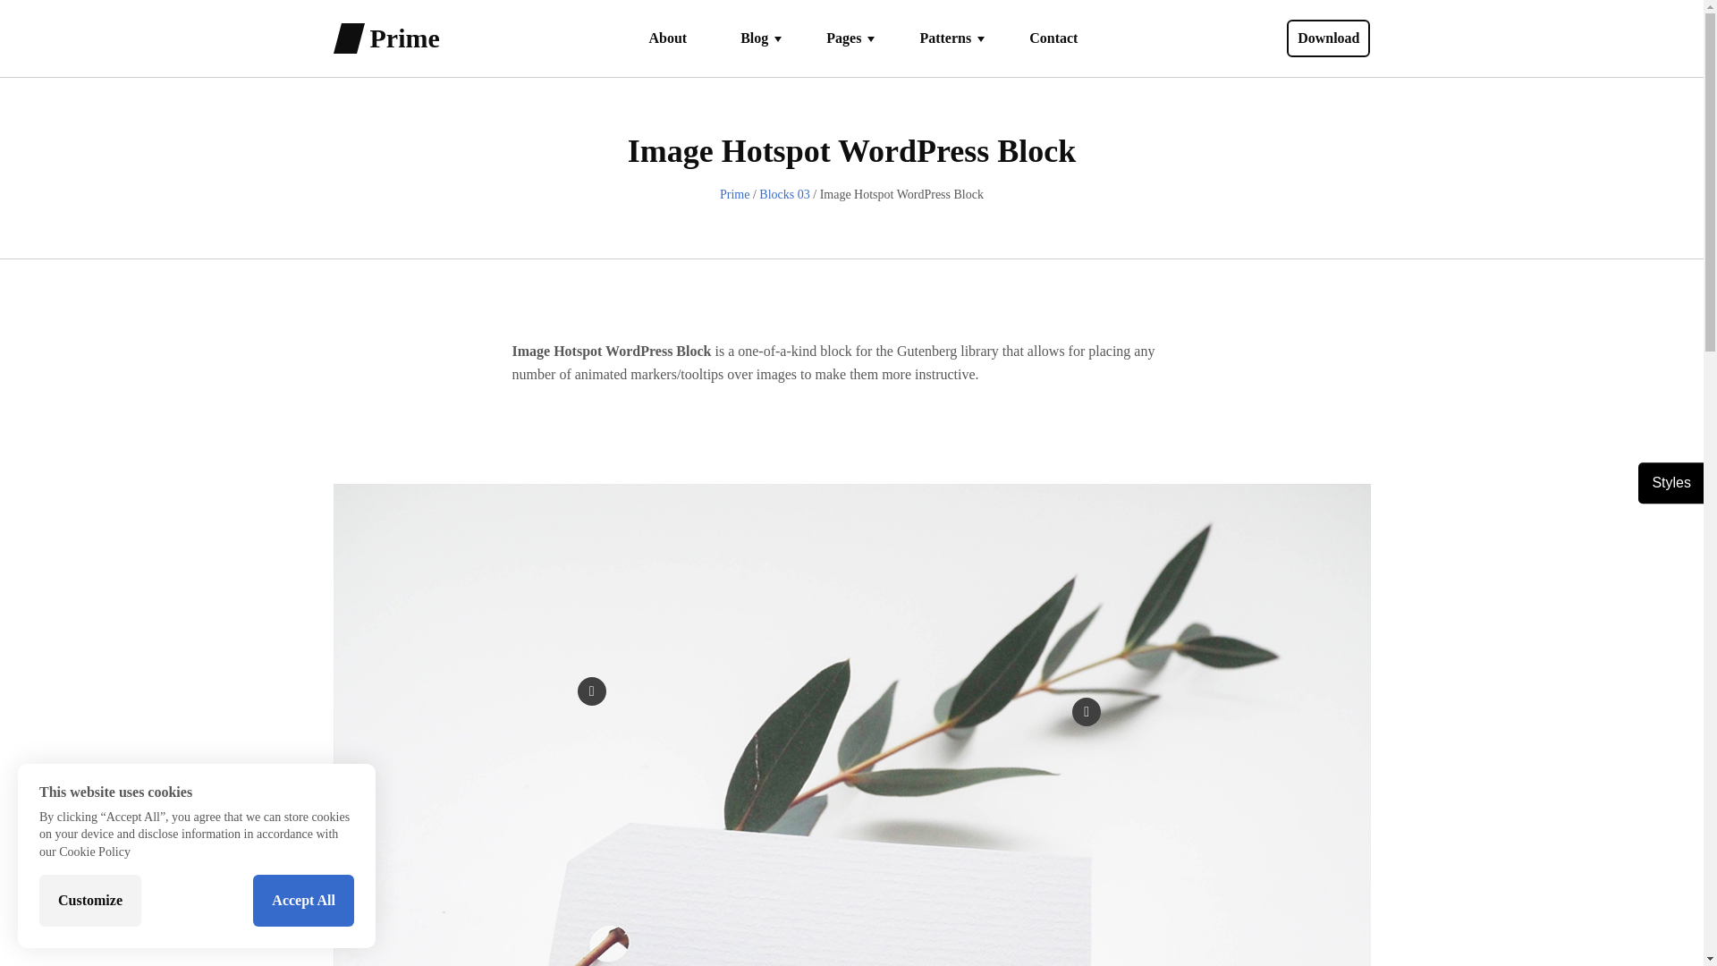  What do you see at coordinates (783, 193) in the screenshot?
I see `Go to Blocks 03.` at bounding box center [783, 193].